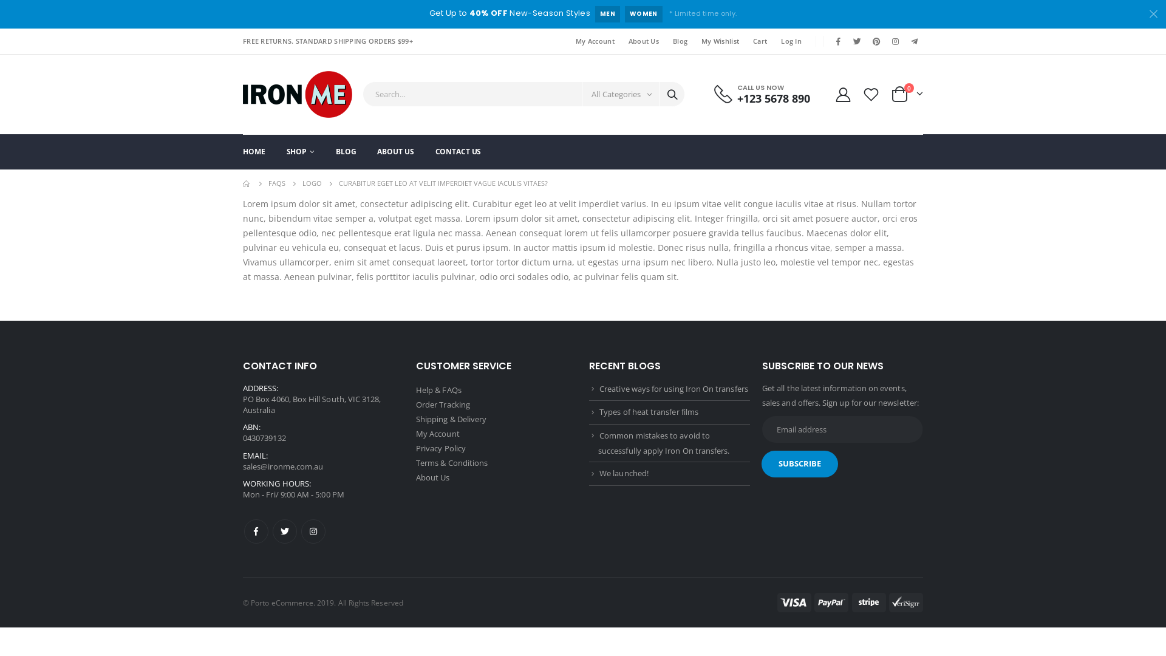  Describe the element at coordinates (760, 41) in the screenshot. I see `Cart` at that location.